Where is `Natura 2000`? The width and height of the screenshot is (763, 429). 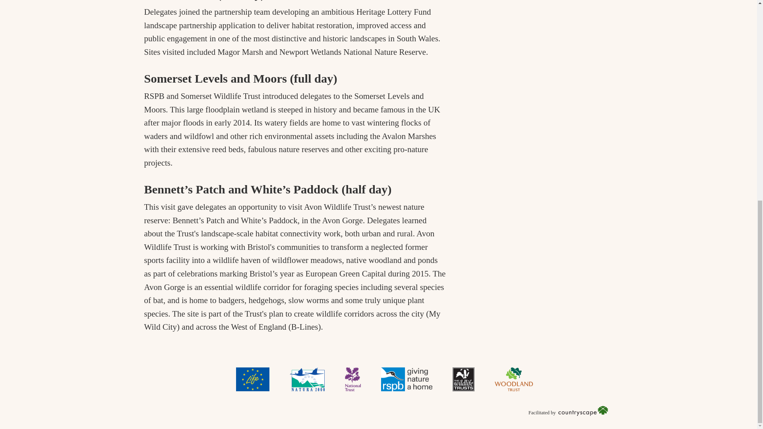 Natura 2000 is located at coordinates (307, 379).